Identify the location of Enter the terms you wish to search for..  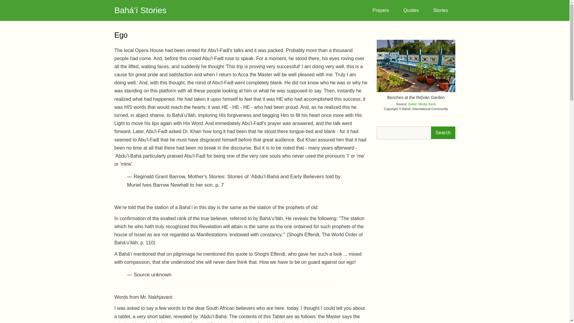
(404, 133).